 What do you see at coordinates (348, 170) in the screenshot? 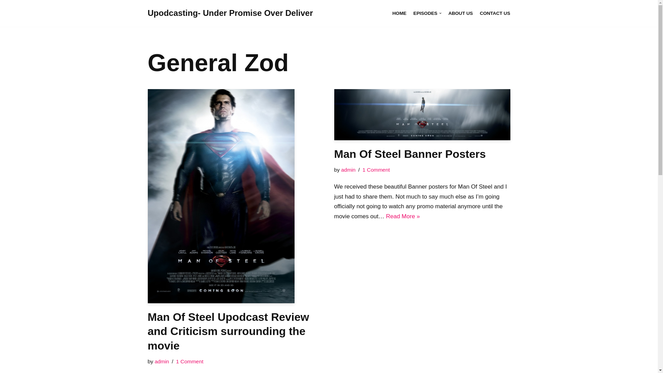
I see `Posts by admin` at bounding box center [348, 170].